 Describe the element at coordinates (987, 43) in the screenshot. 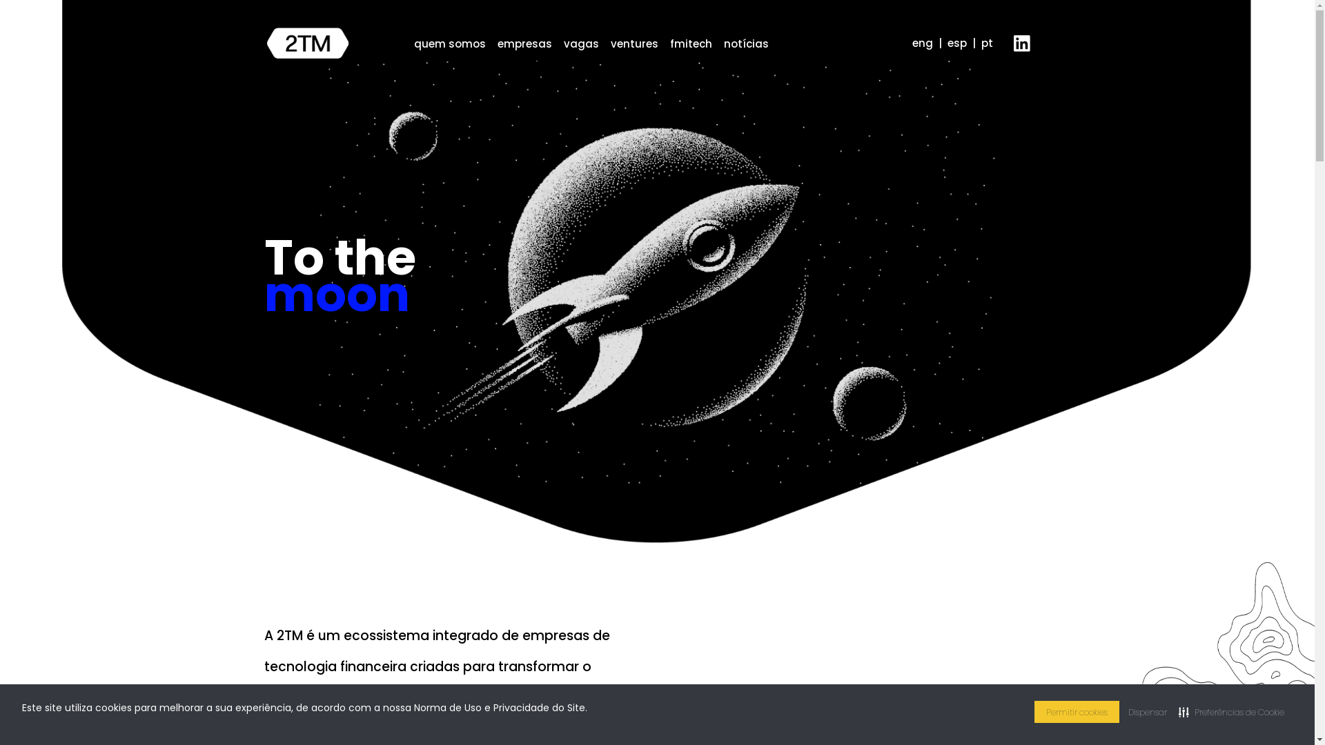

I see `pt` at that location.